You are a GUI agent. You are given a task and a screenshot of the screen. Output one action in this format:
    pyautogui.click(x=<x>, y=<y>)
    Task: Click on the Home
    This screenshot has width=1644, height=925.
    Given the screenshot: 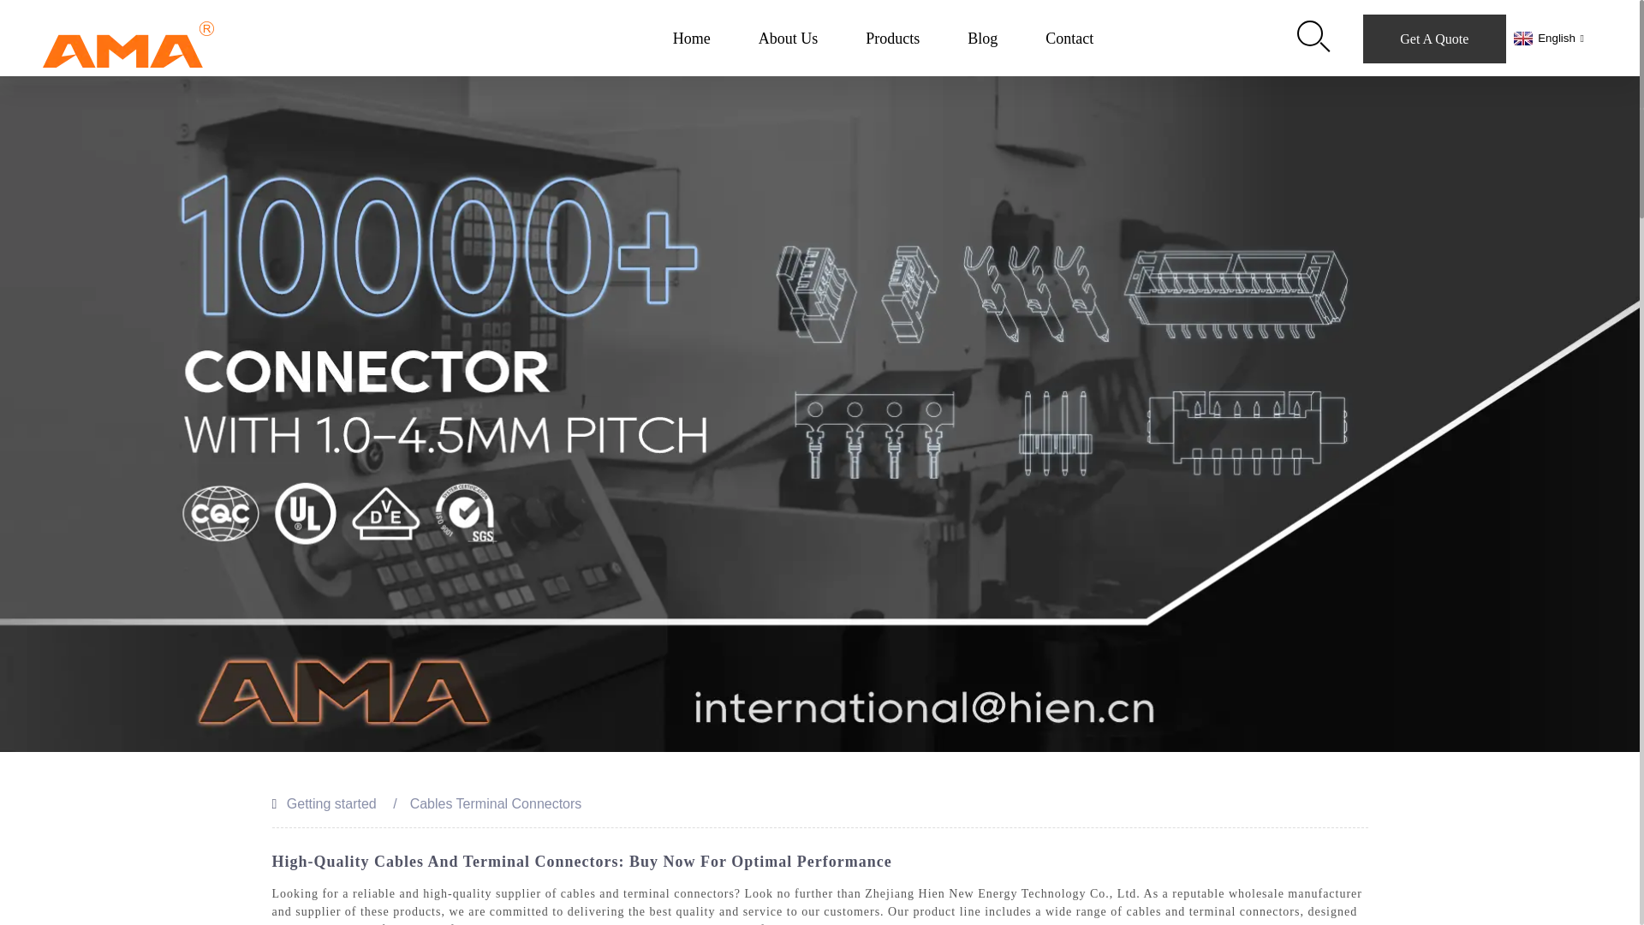 What is the action you would take?
    pyautogui.click(x=691, y=39)
    